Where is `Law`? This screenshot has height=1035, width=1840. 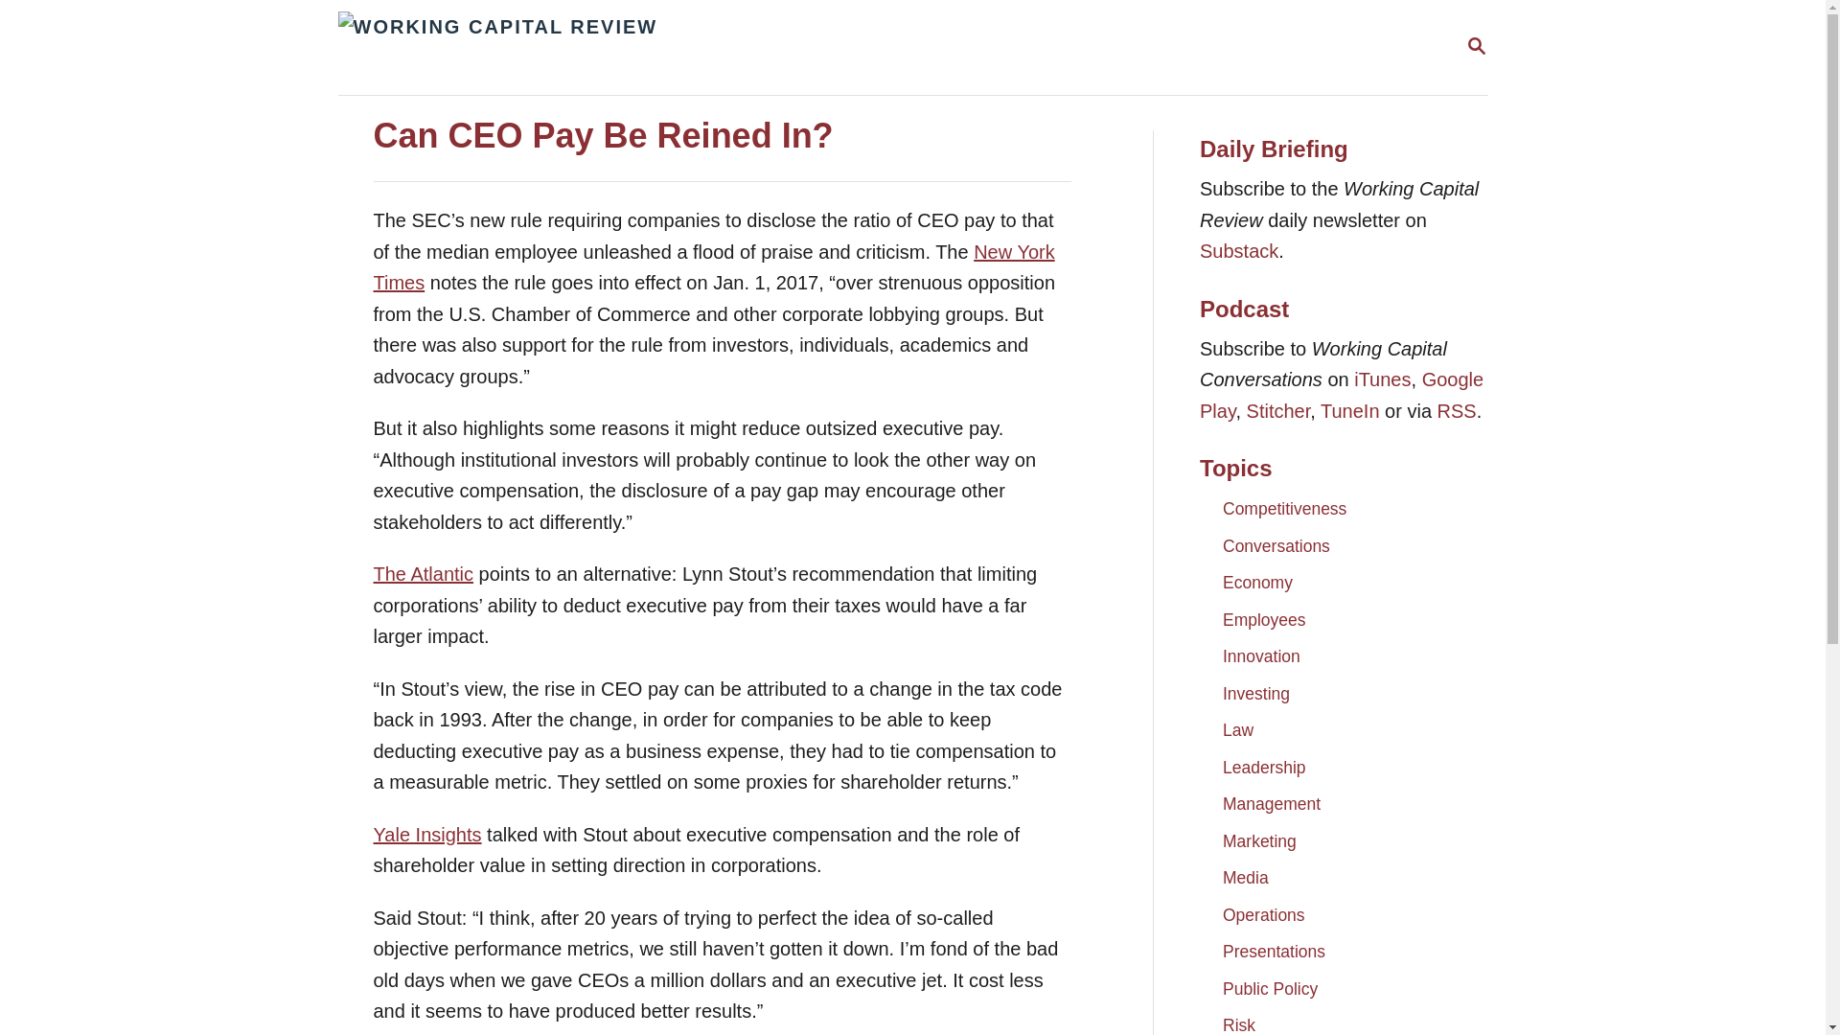 Law is located at coordinates (1238, 730).